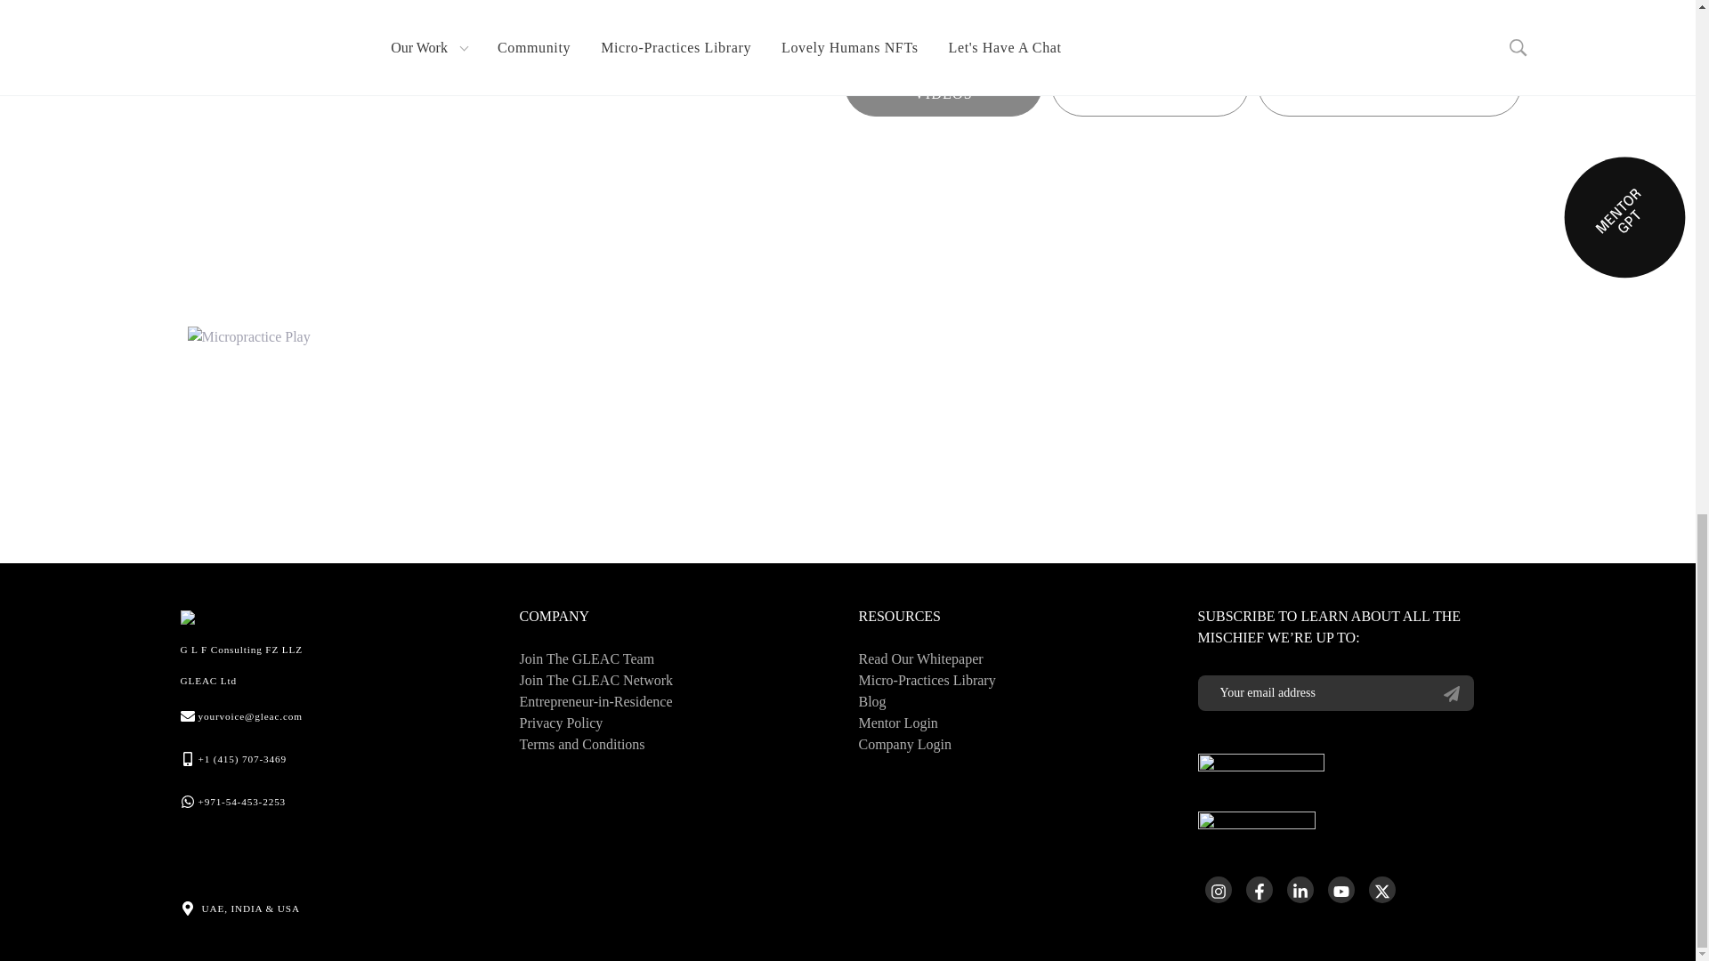  Describe the element at coordinates (1150, 85) in the screenshot. I see `BLOG ARTICLES` at that location.